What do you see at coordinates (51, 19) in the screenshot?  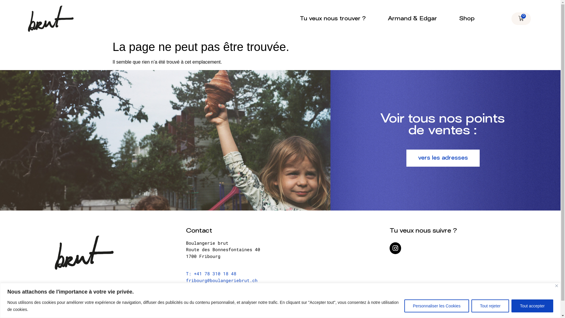 I see `log_brut_icone` at bounding box center [51, 19].